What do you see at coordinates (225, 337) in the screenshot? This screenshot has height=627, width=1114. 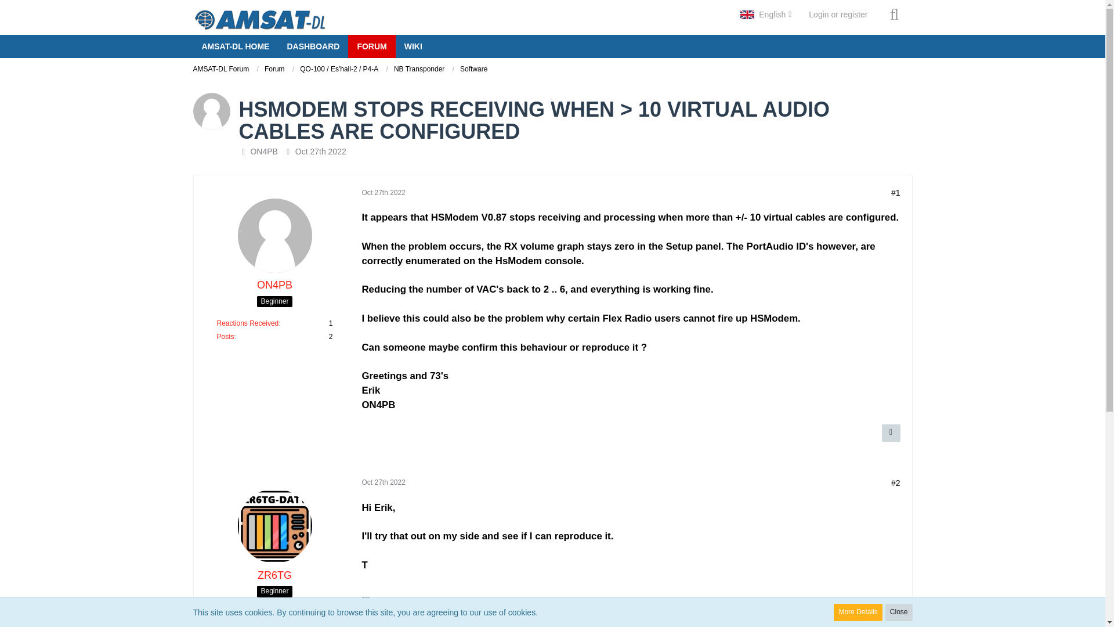 I see `Posts` at bounding box center [225, 337].